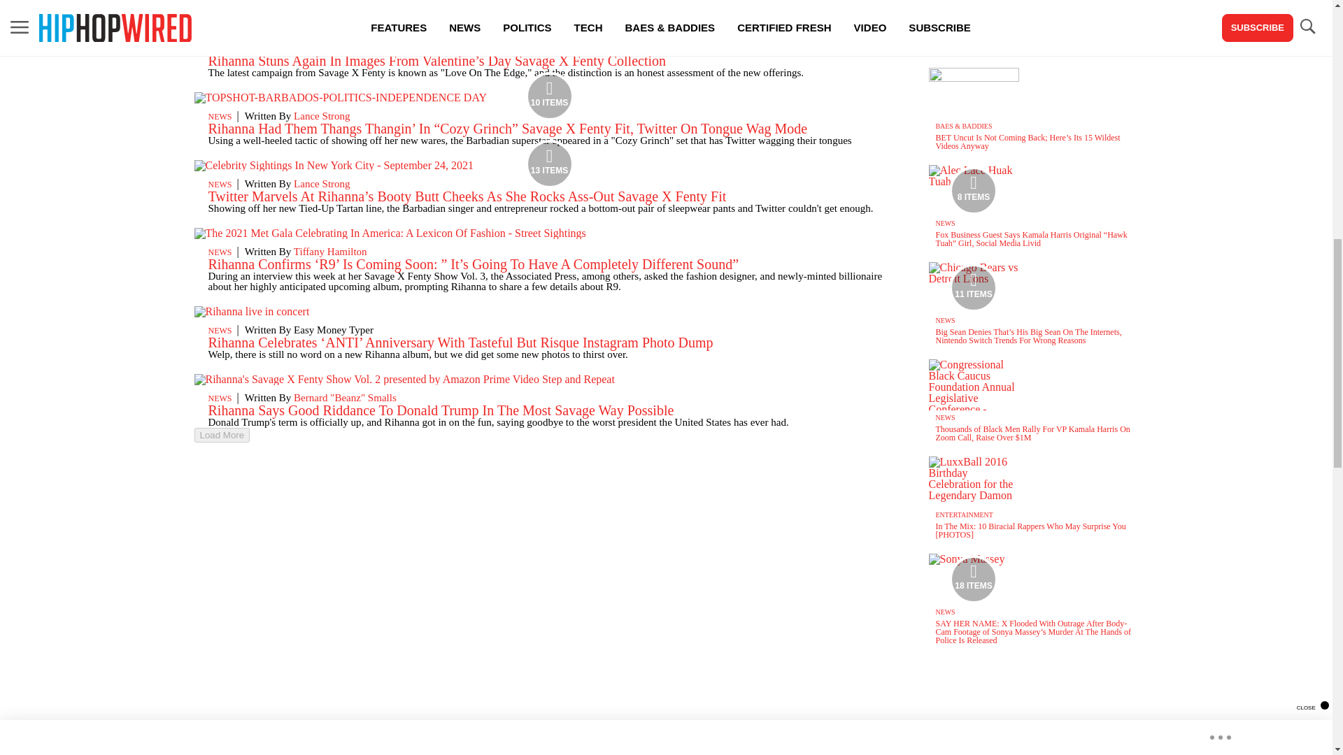 The height and width of the screenshot is (755, 1343). What do you see at coordinates (220, 48) in the screenshot?
I see `NEWS` at bounding box center [220, 48].